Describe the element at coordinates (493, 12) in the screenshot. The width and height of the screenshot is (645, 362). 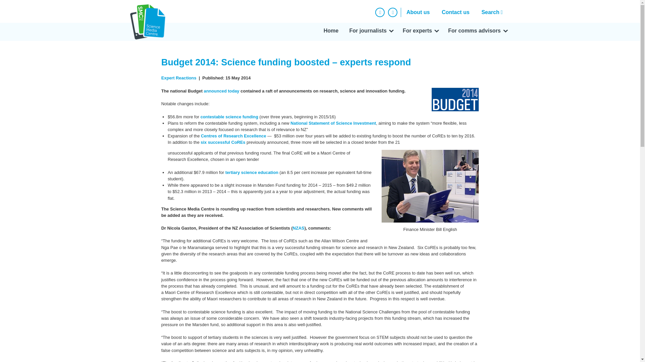
I see `Search` at that location.